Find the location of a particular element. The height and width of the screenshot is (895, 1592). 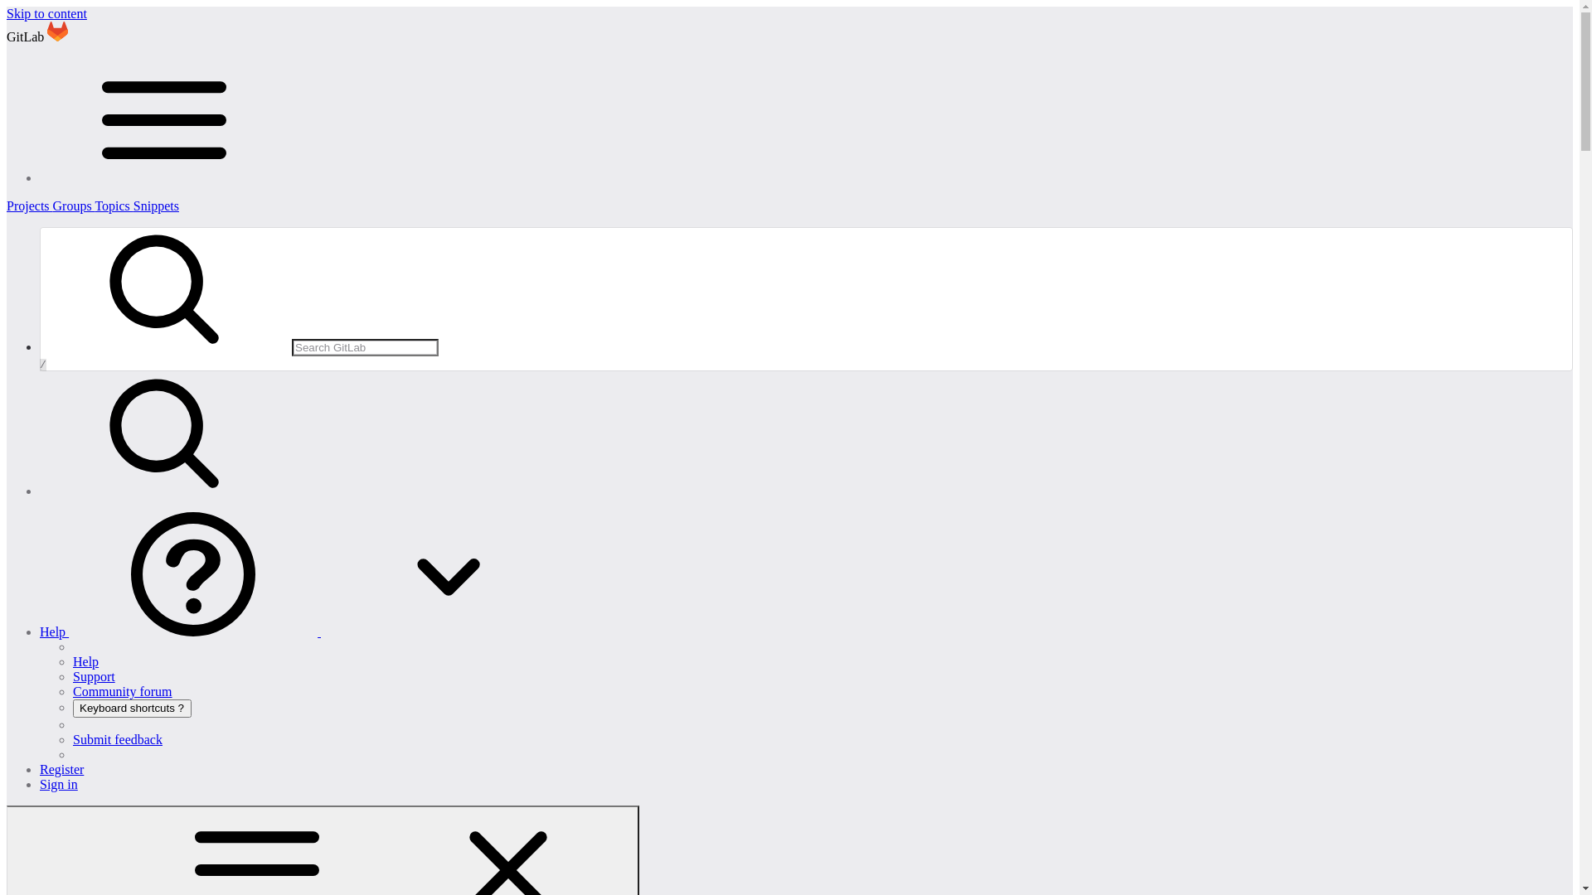

Skip to content is located at coordinates (46, 13).